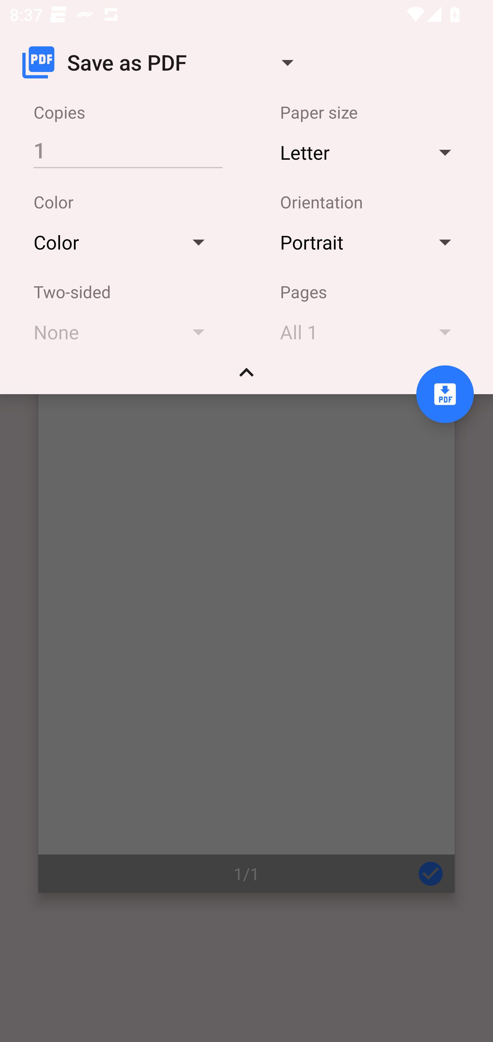 The height and width of the screenshot is (1042, 493). What do you see at coordinates (128, 150) in the screenshot?
I see `1` at bounding box center [128, 150].